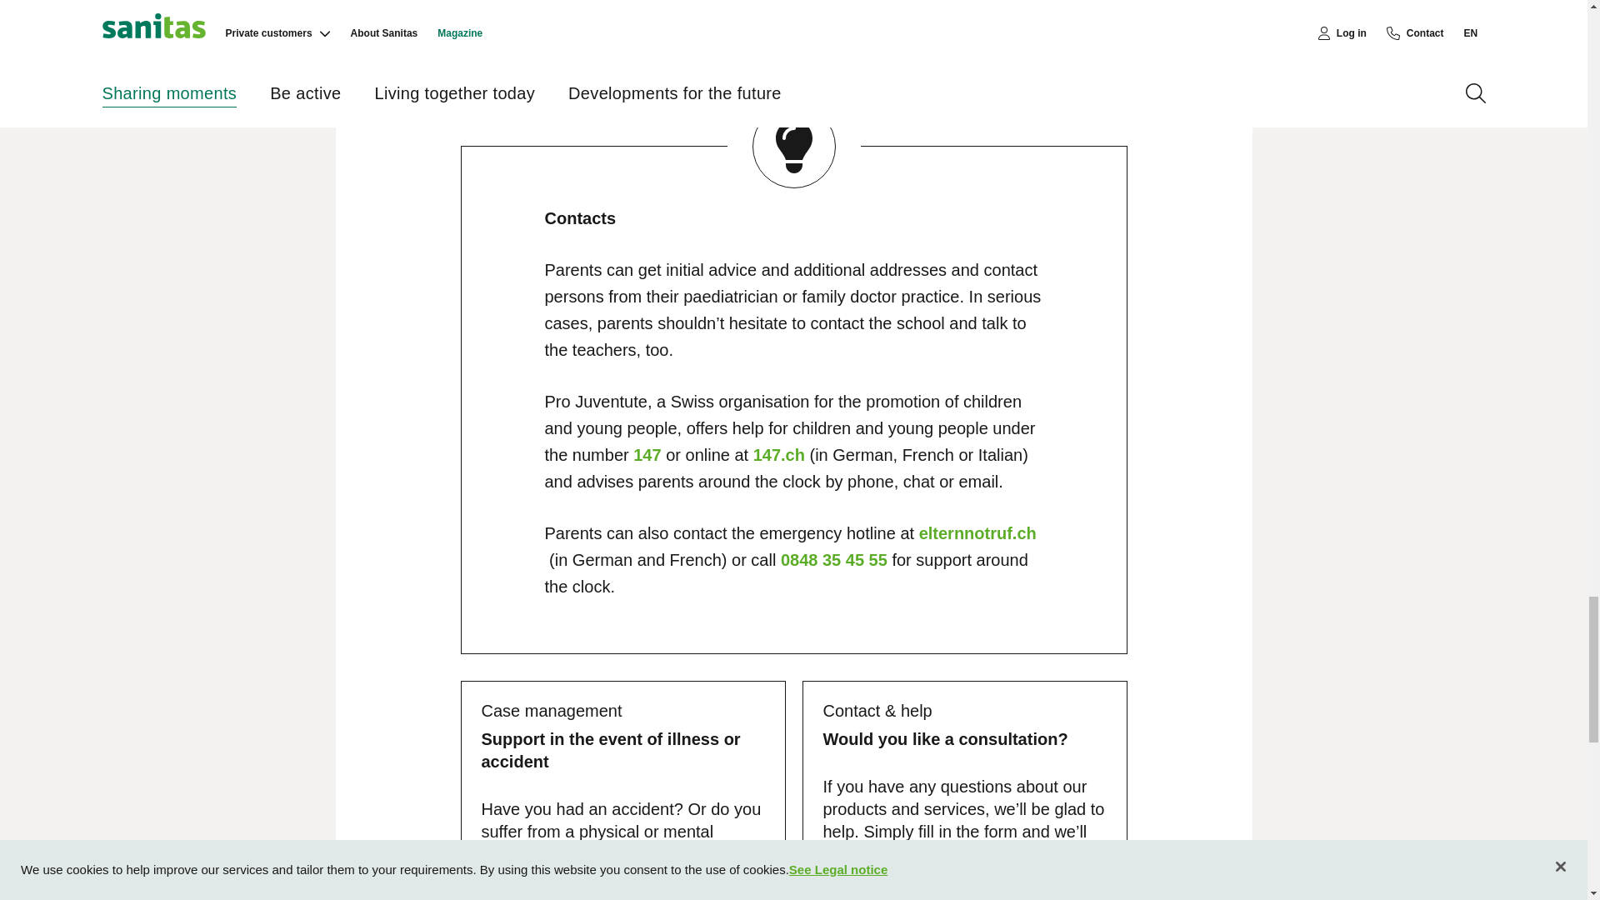  I want to click on 147.ch, so click(778, 455).